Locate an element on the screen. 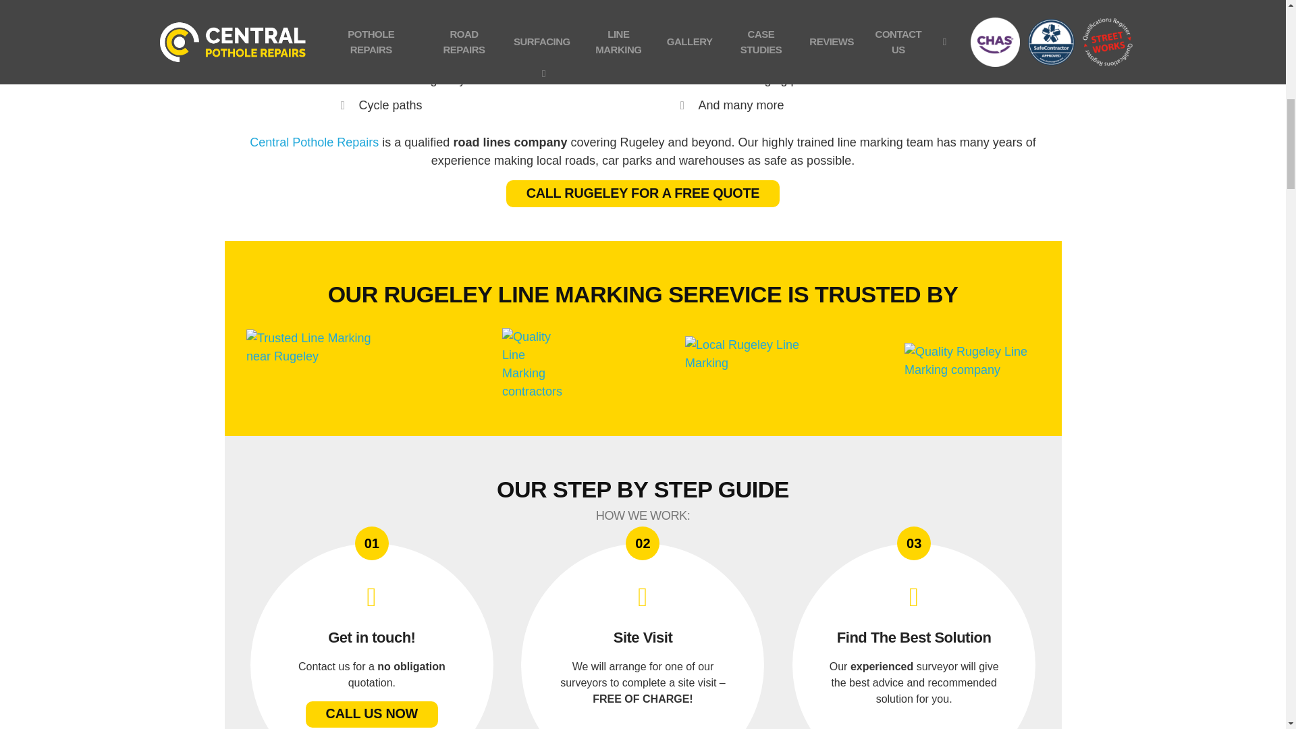  CALL RUGELEY FOR A FREE QUOTE is located at coordinates (313, 362).